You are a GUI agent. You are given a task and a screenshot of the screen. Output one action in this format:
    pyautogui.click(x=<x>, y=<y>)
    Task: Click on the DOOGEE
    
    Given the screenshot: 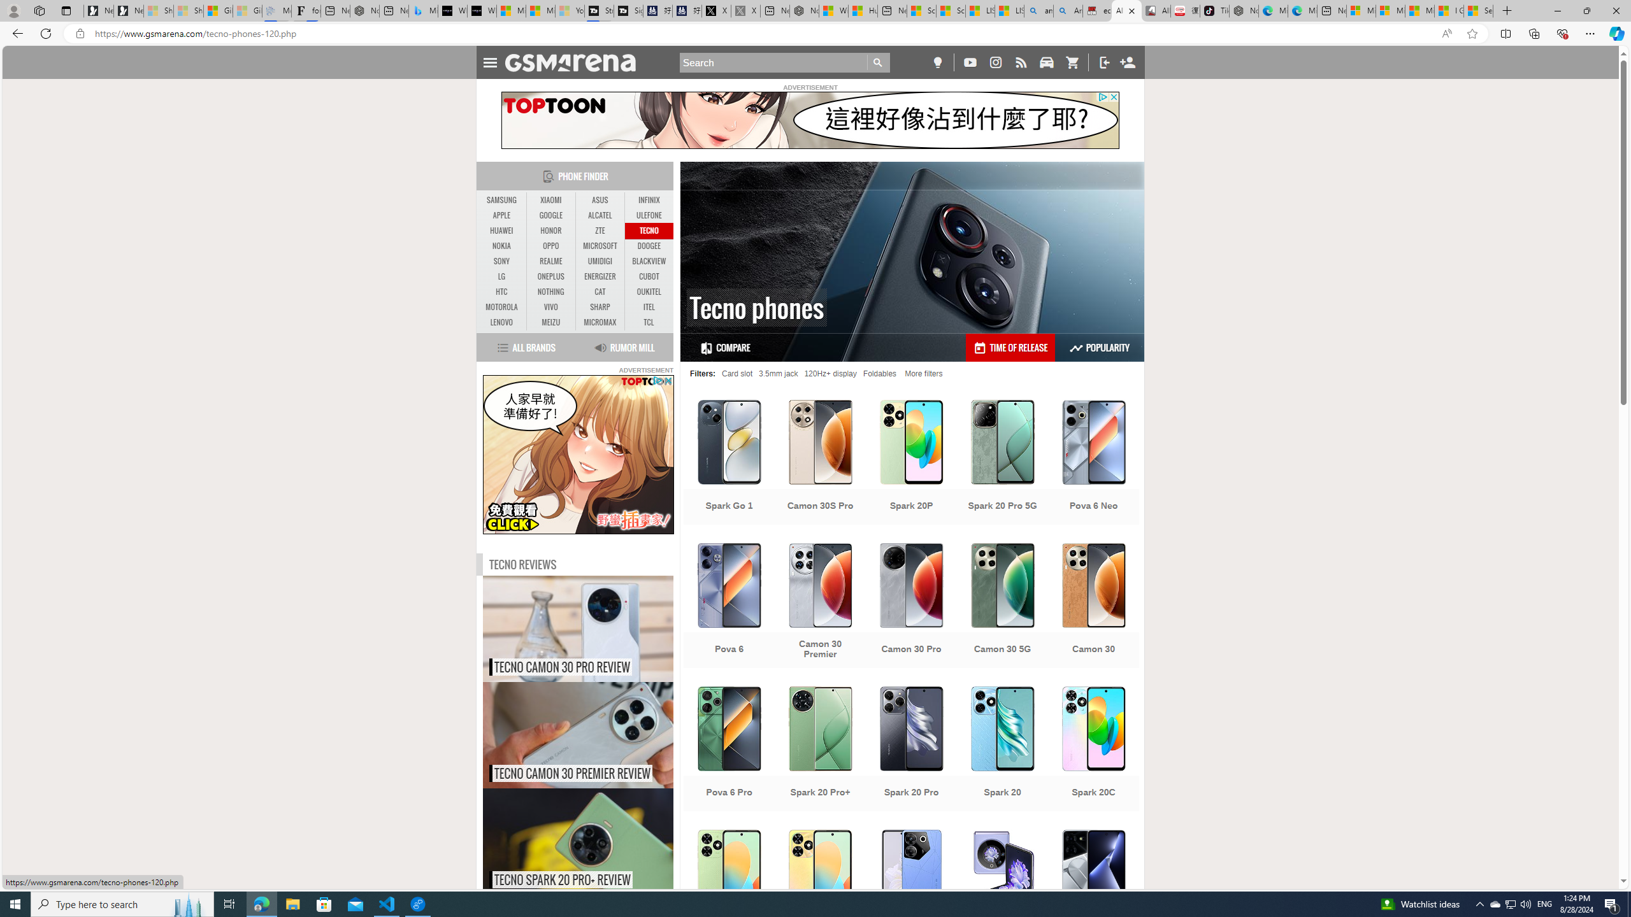 What is the action you would take?
    pyautogui.click(x=649, y=246)
    